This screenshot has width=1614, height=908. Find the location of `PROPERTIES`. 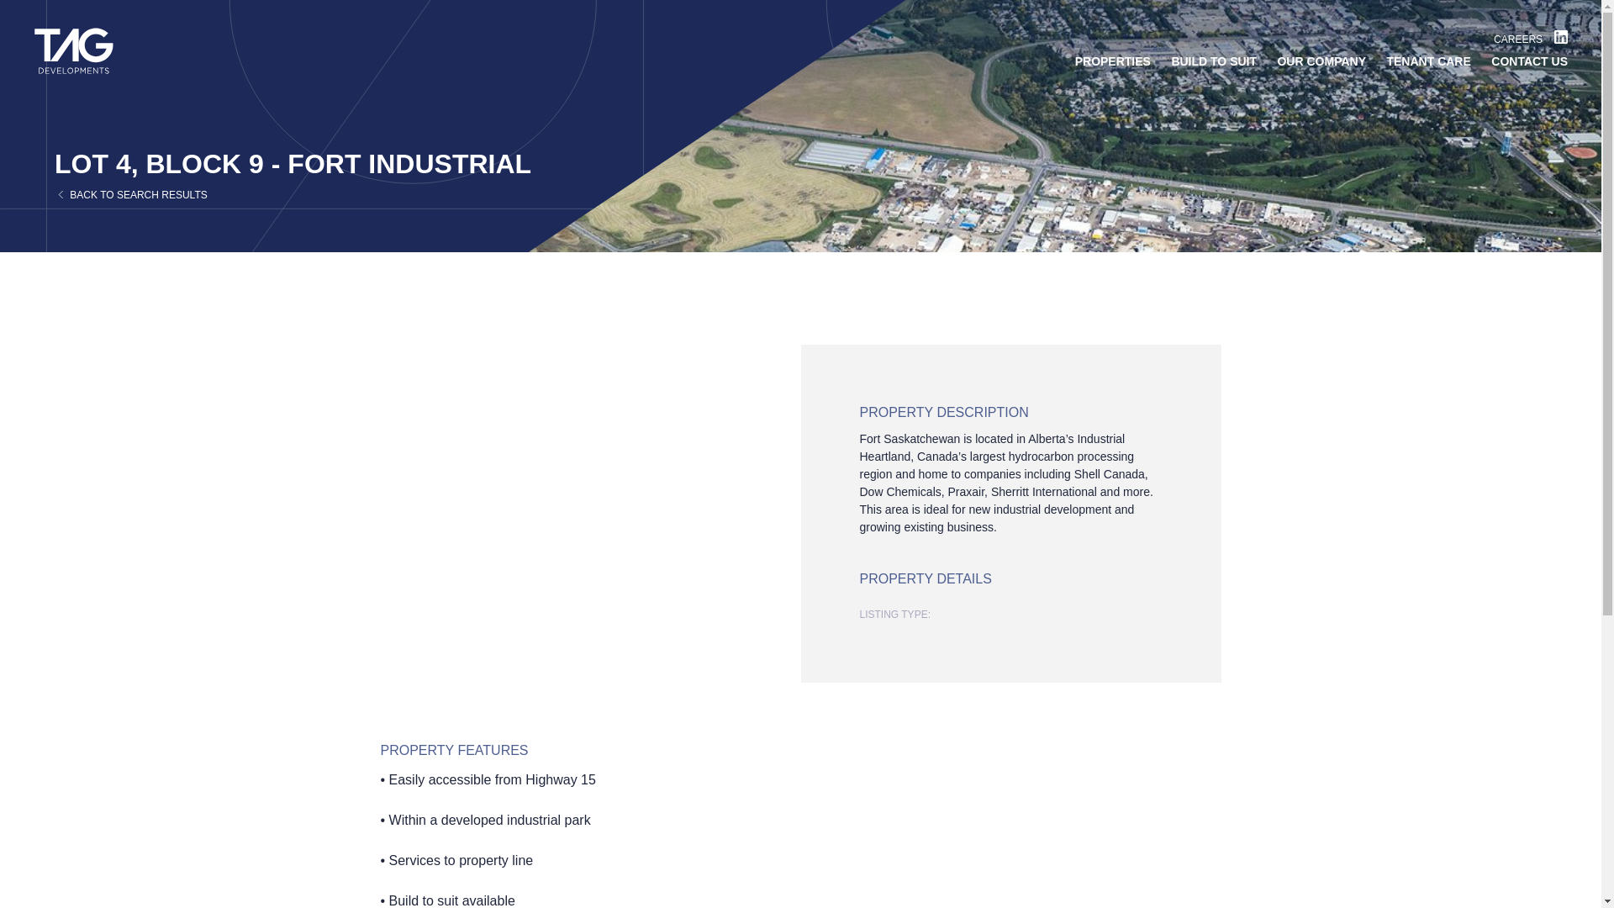

PROPERTIES is located at coordinates (1112, 61).